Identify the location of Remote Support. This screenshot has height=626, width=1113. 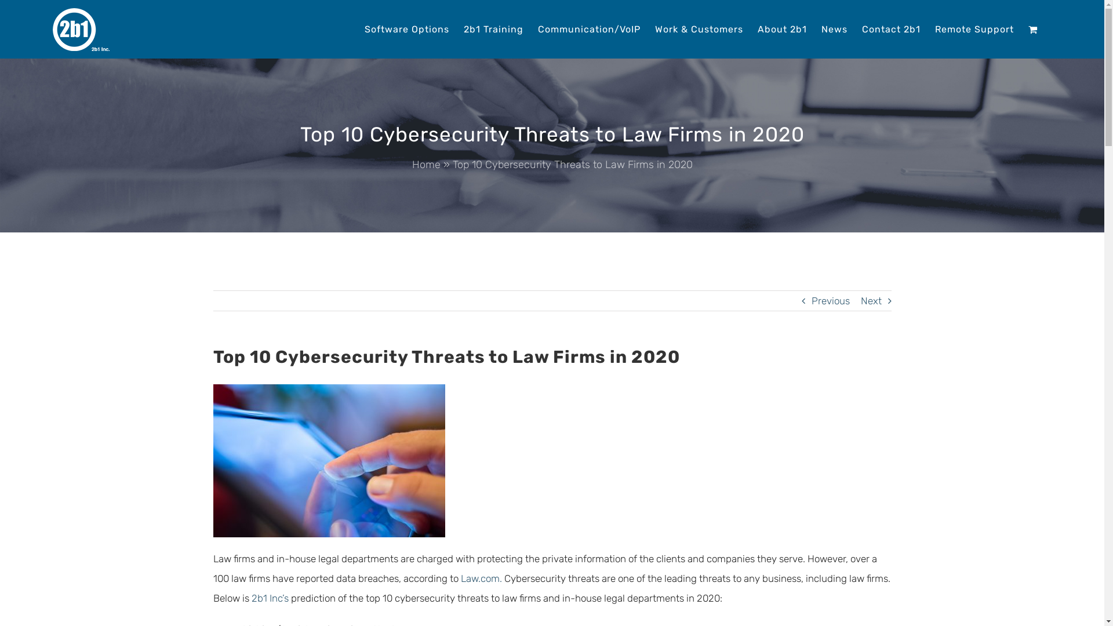
(974, 28).